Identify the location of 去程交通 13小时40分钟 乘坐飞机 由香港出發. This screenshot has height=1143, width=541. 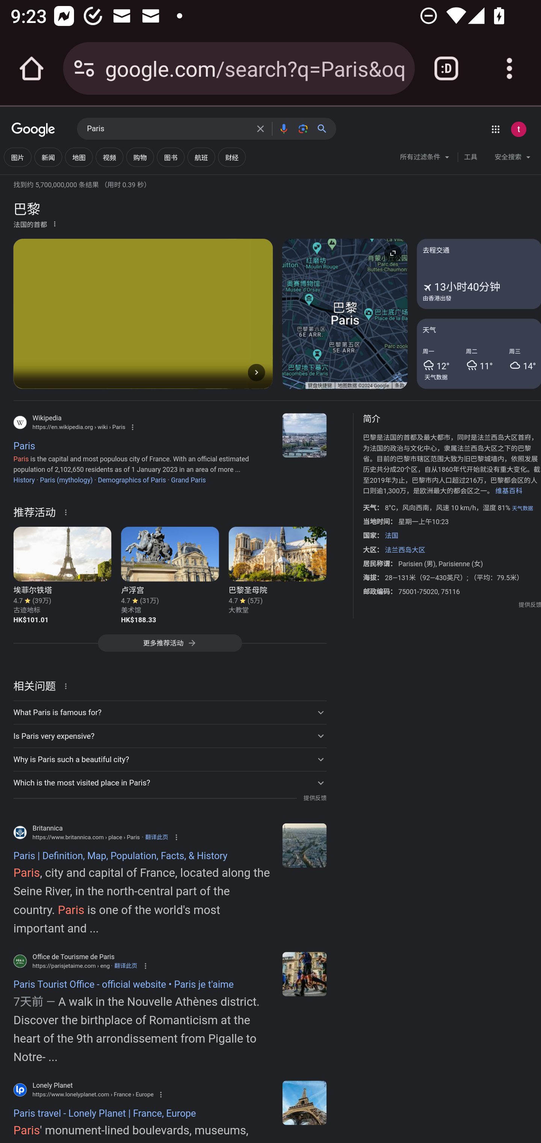
(479, 274).